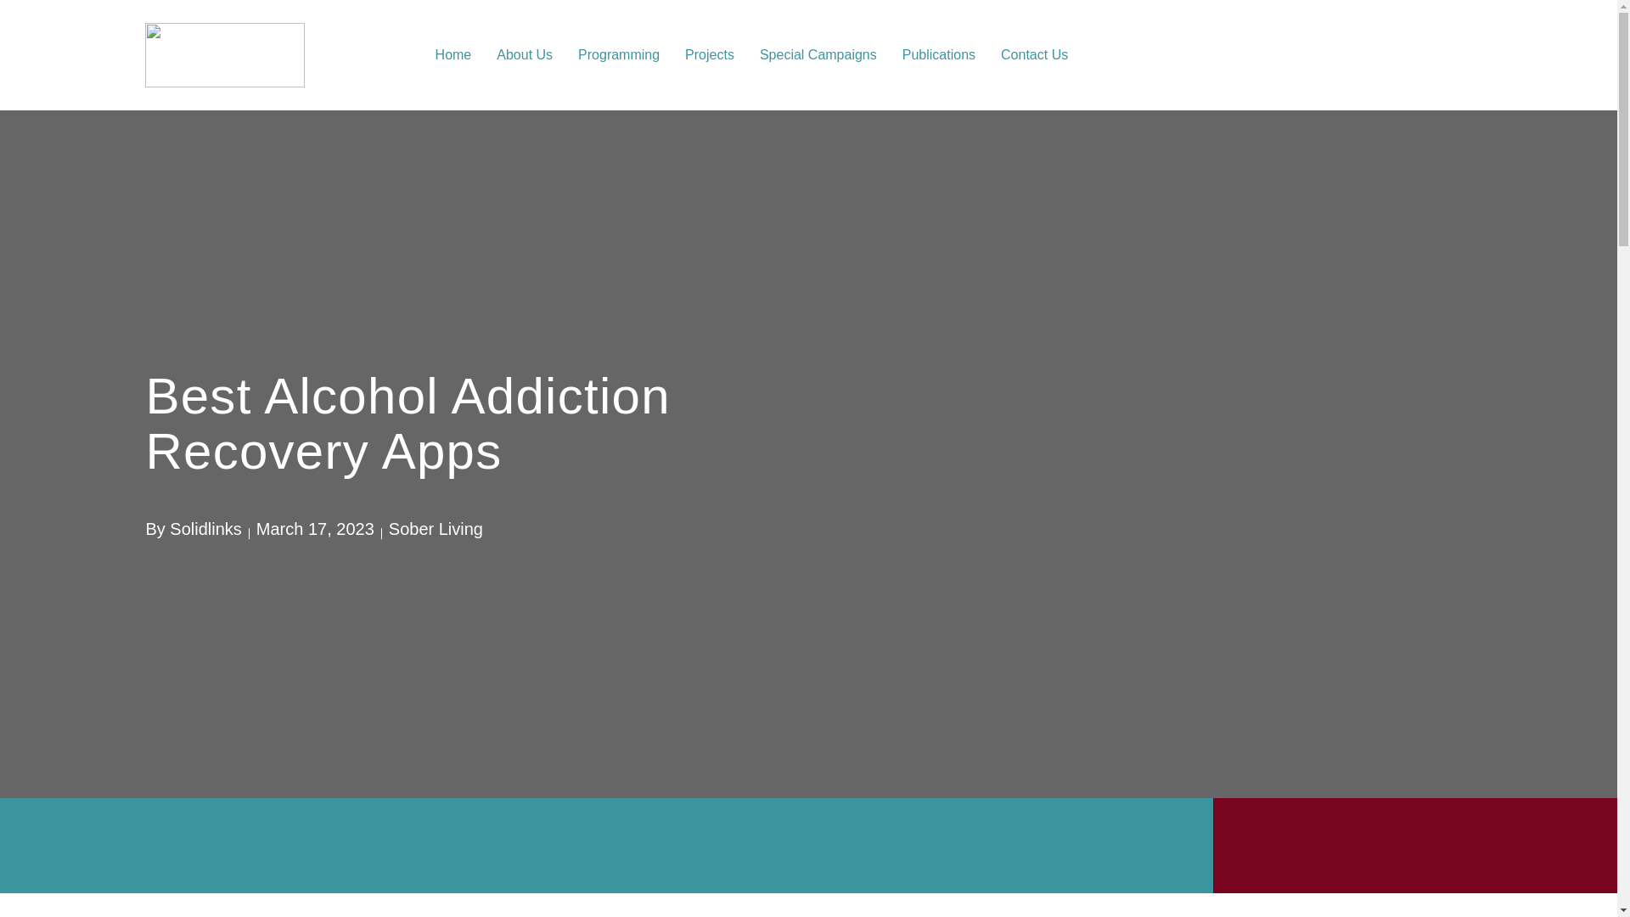 This screenshot has height=917, width=1630. Describe the element at coordinates (619, 54) in the screenshot. I see `Programming` at that location.